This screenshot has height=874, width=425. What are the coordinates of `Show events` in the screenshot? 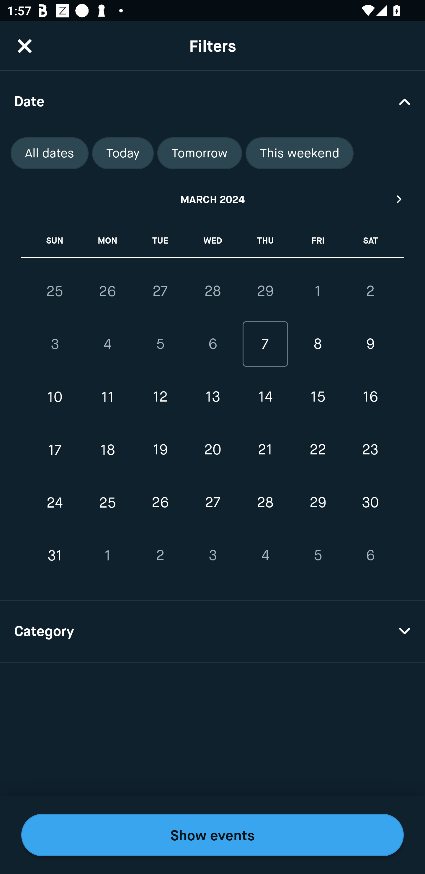 It's located at (212, 835).